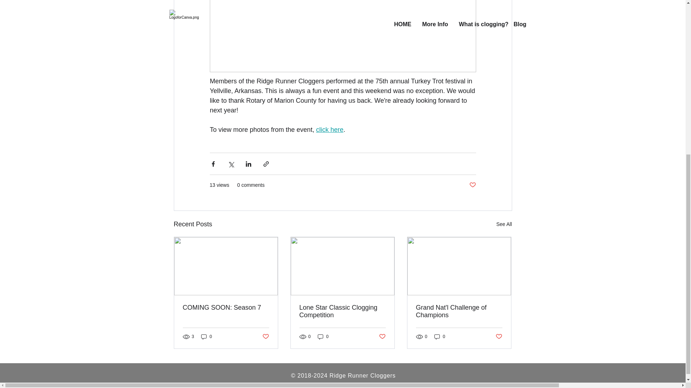  What do you see at coordinates (472, 185) in the screenshot?
I see `Post not marked as liked` at bounding box center [472, 185].